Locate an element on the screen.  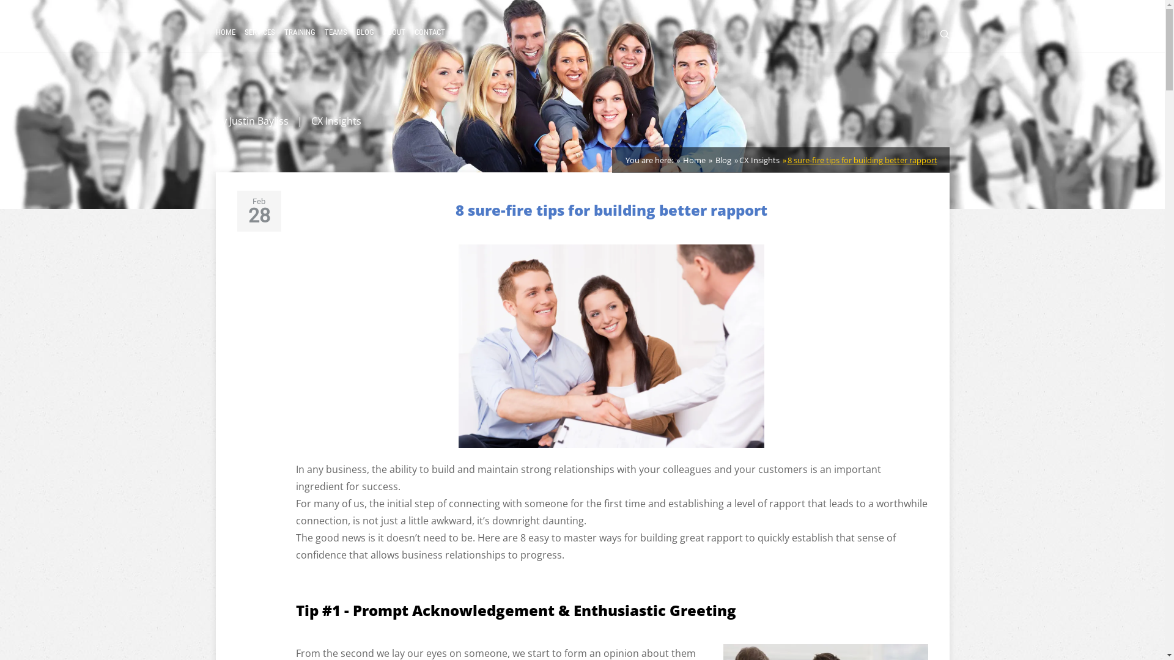
Blog is located at coordinates (722, 160).